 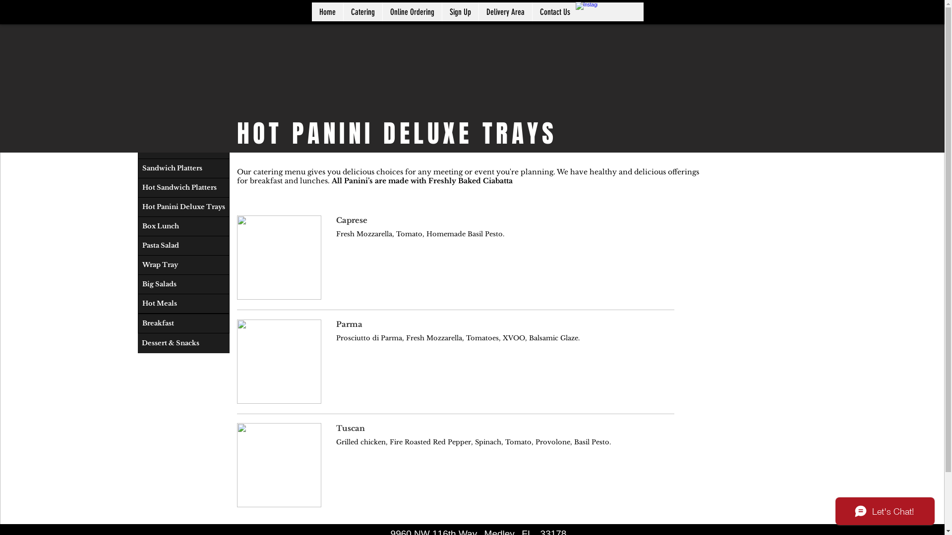 I want to click on Contact Us, so click(x=554, y=12).